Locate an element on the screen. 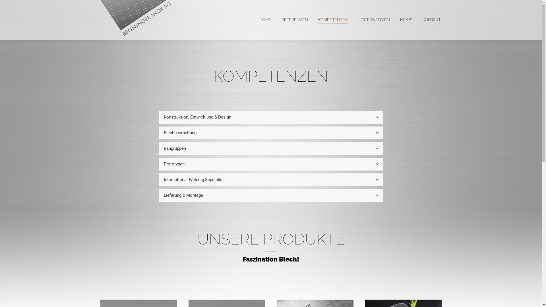  International Welding Sepcialist is located at coordinates (271, 180).